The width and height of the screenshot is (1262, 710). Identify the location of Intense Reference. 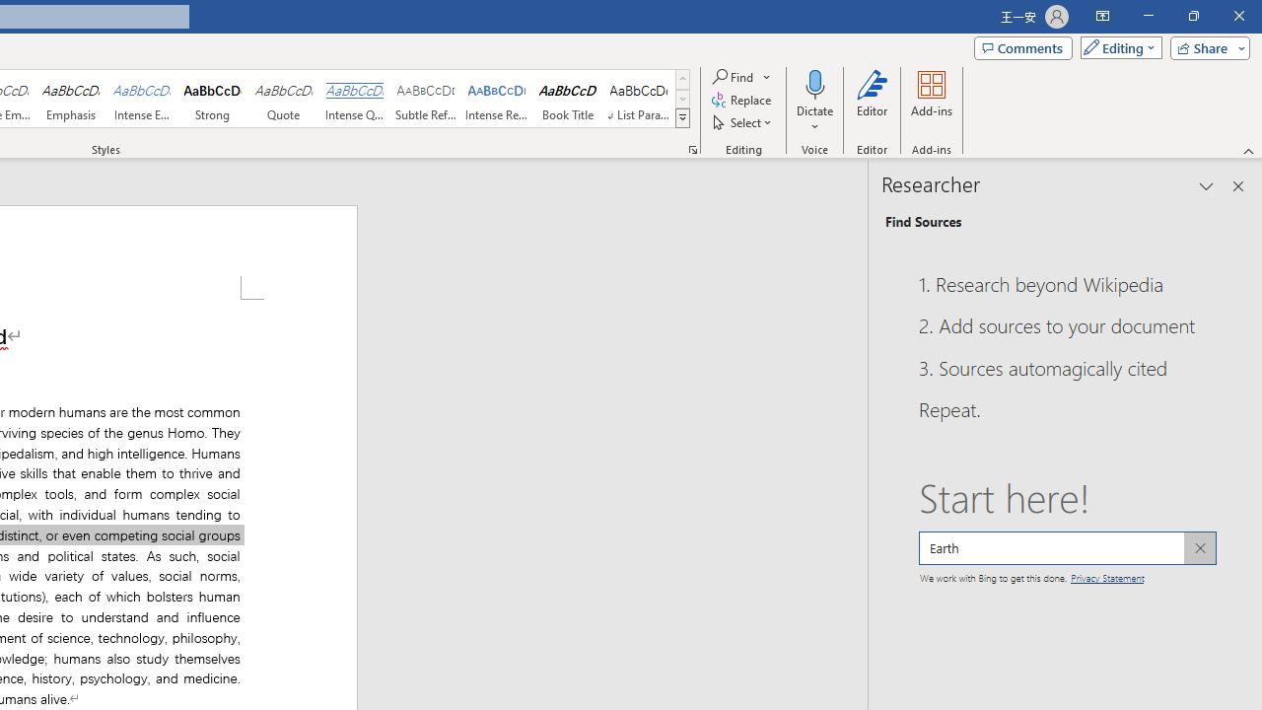
(497, 99).